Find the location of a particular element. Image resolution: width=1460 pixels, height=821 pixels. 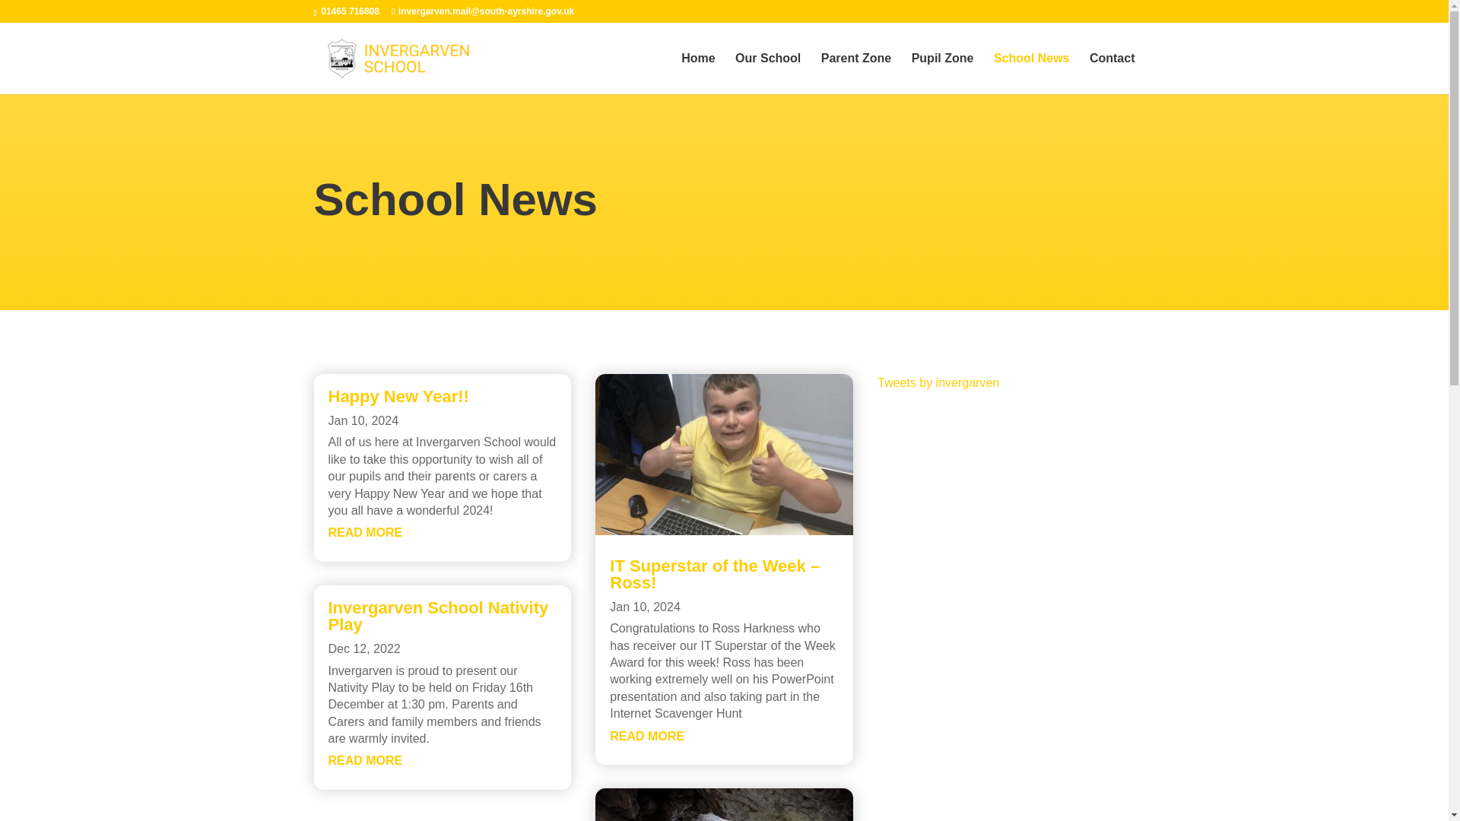

Tweets by invergarven is located at coordinates (938, 382).